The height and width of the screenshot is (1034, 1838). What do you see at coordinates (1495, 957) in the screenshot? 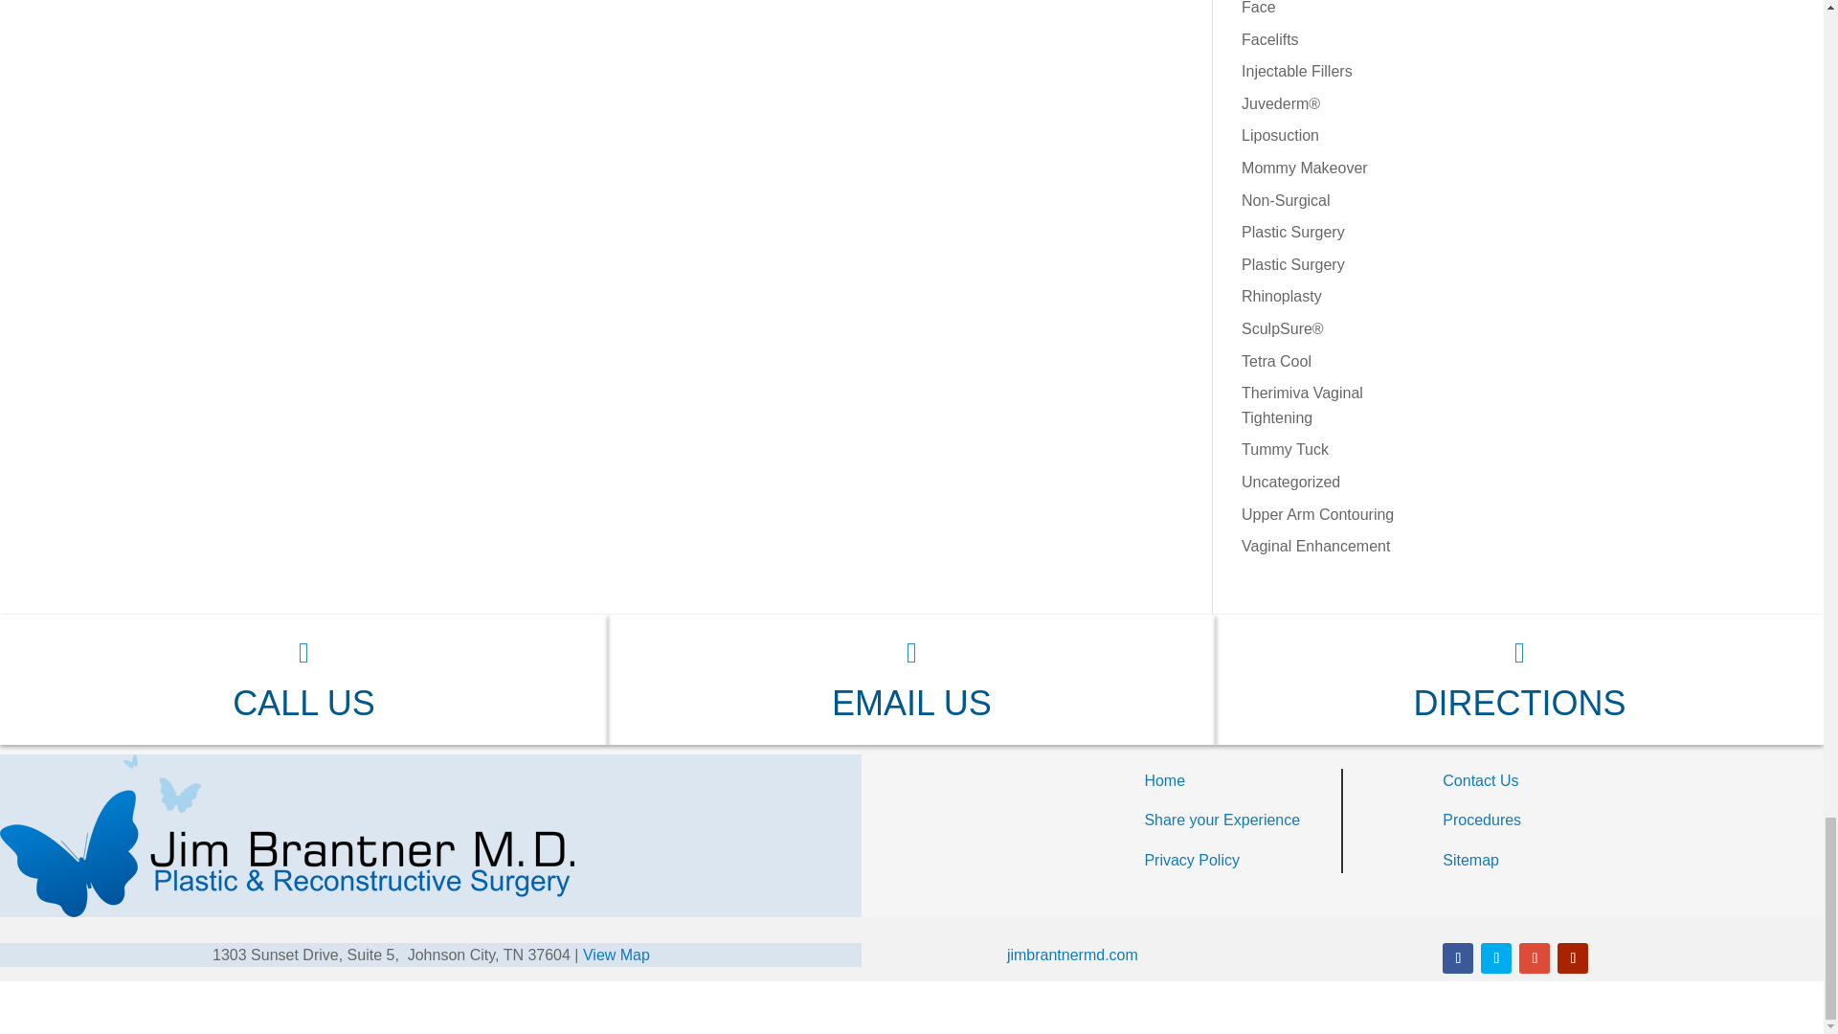
I see `Follow on Twitter` at bounding box center [1495, 957].